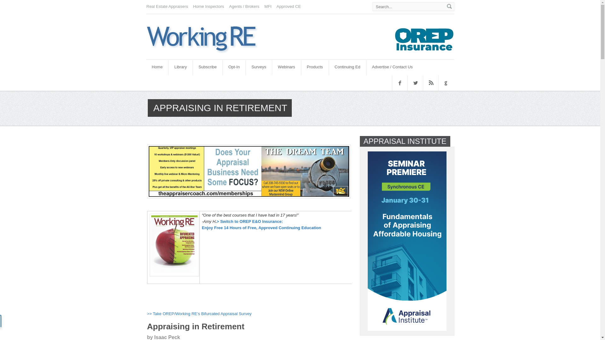  I want to click on Approved CE, so click(289, 6).